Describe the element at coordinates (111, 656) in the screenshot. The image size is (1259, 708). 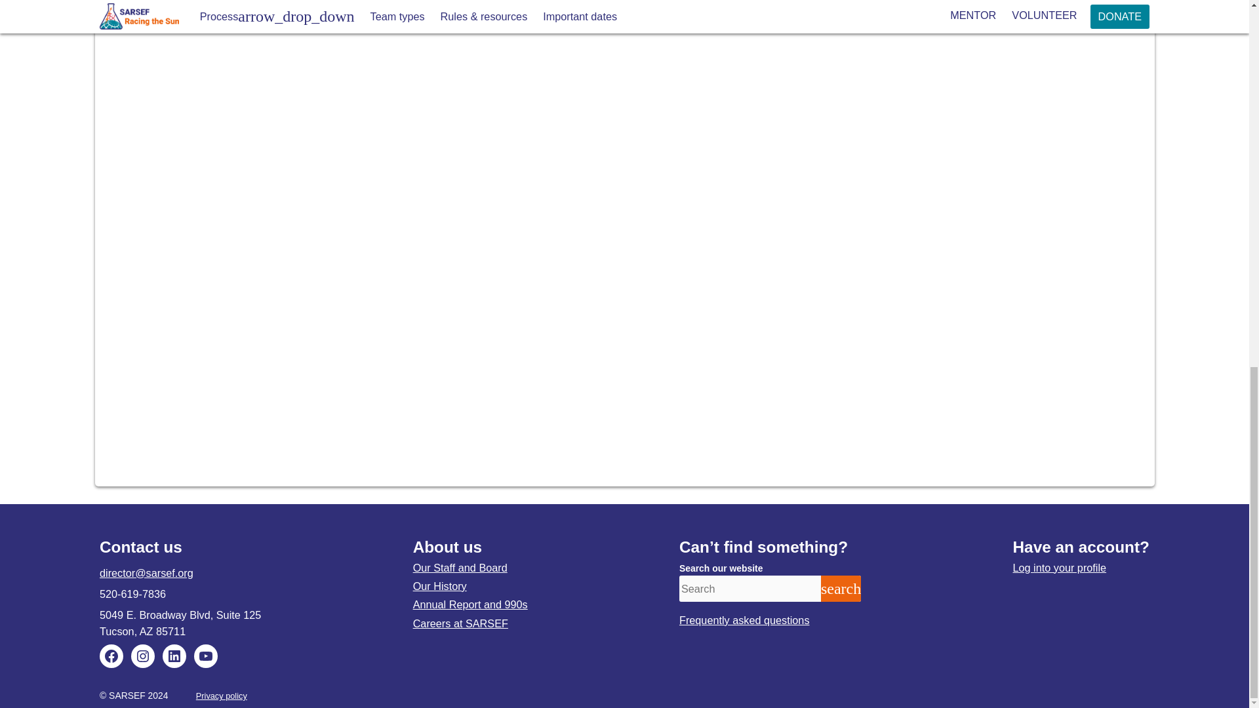
I see `Facebook` at that location.